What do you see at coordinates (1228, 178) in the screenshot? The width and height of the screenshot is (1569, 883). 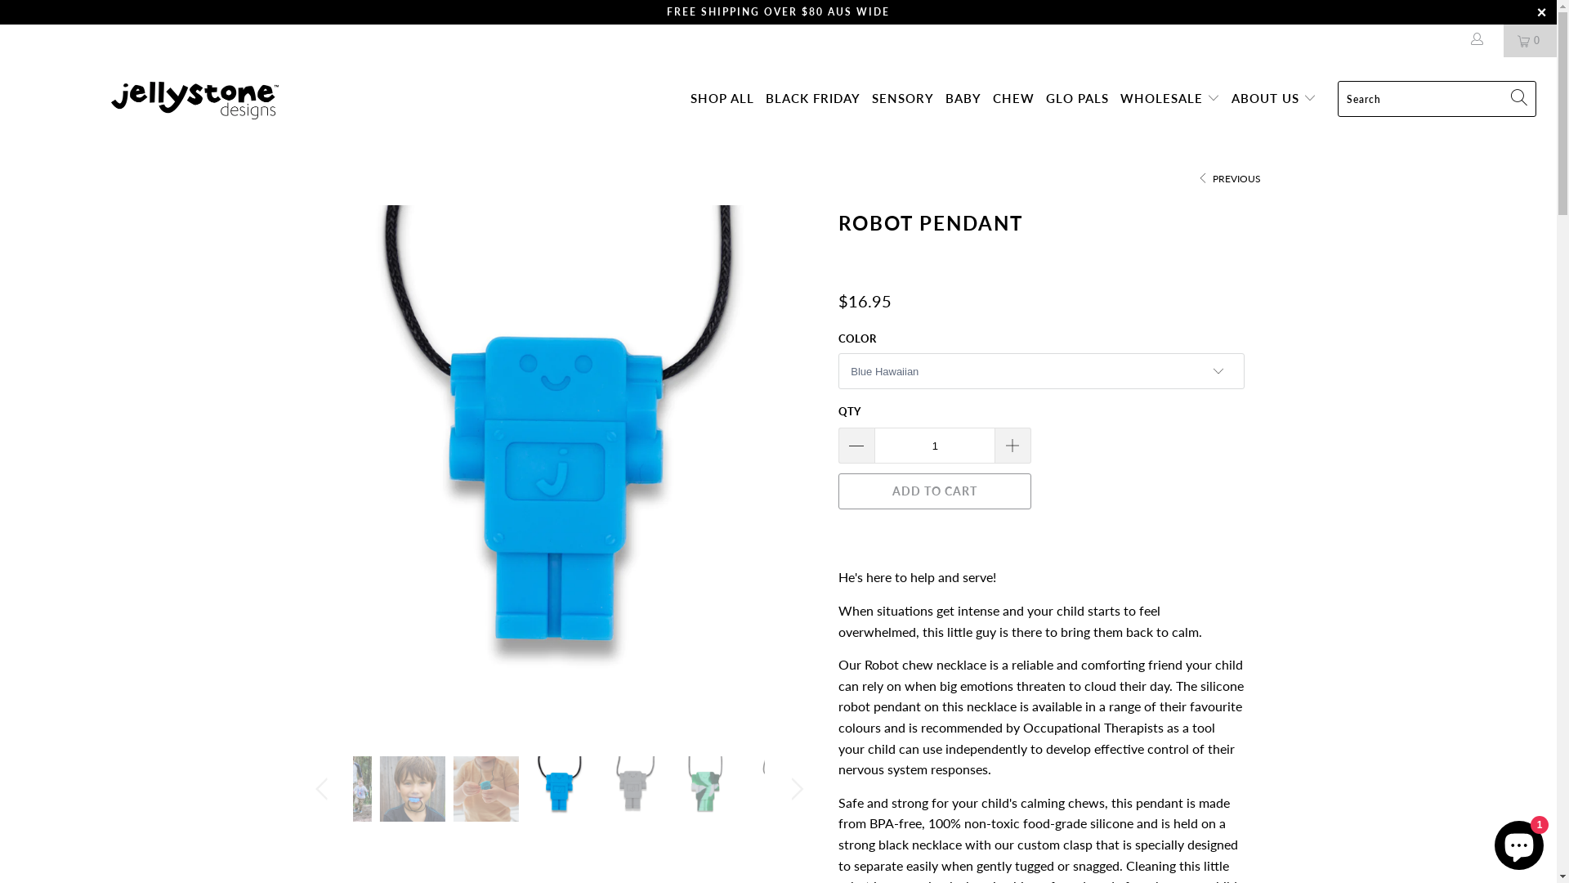 I see `PREVIOUS` at bounding box center [1228, 178].